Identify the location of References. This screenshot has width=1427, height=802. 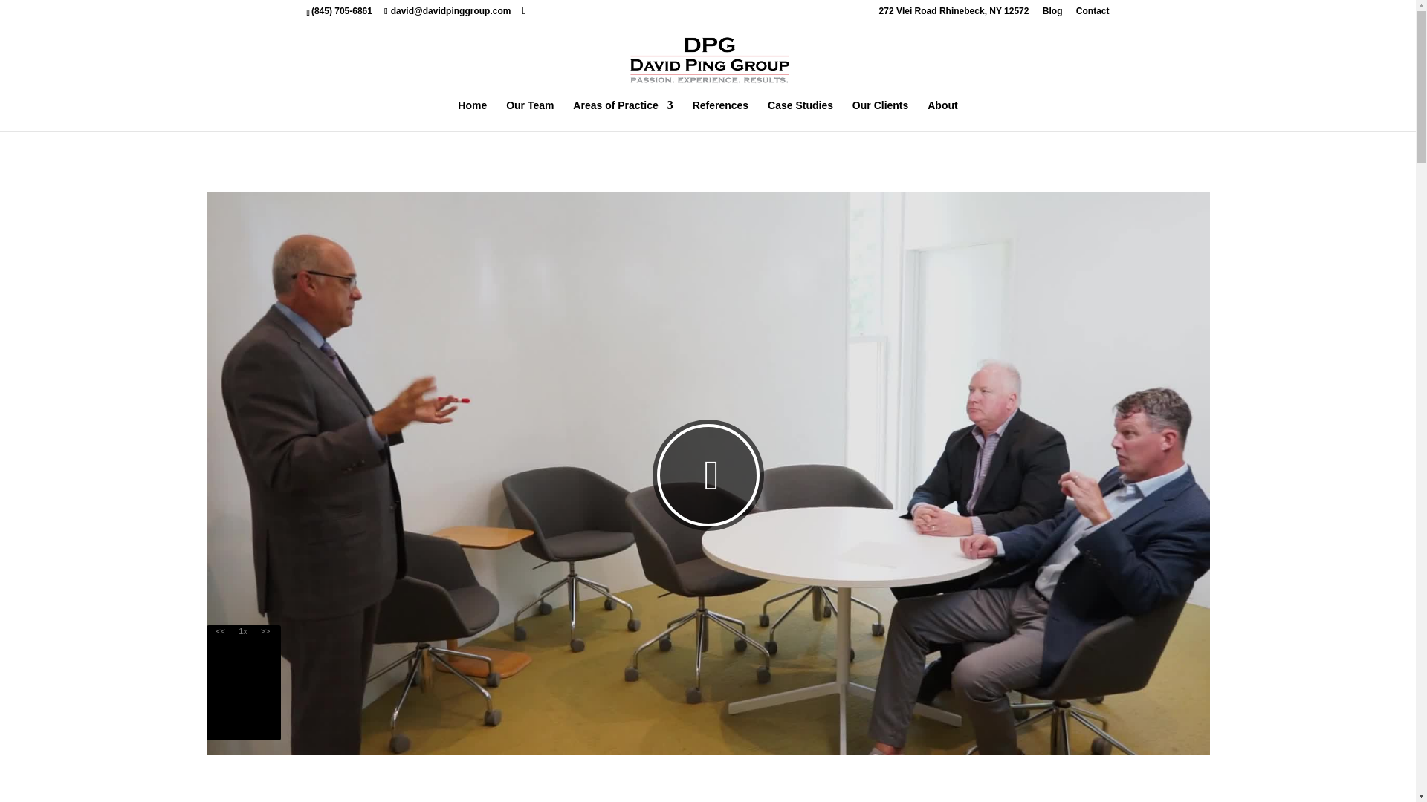
(721, 116).